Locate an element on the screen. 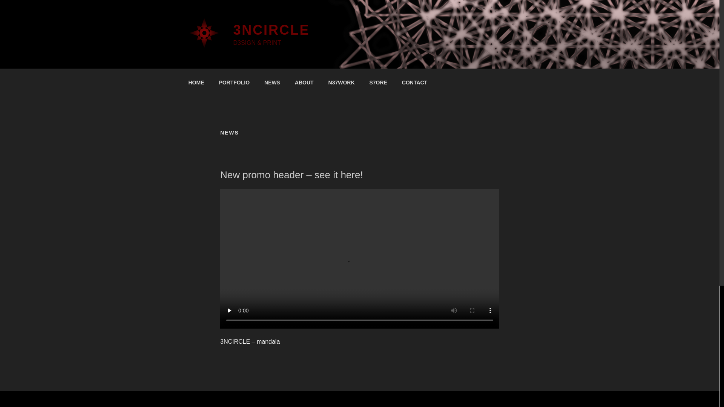  3NCIRCLE is located at coordinates (271, 30).